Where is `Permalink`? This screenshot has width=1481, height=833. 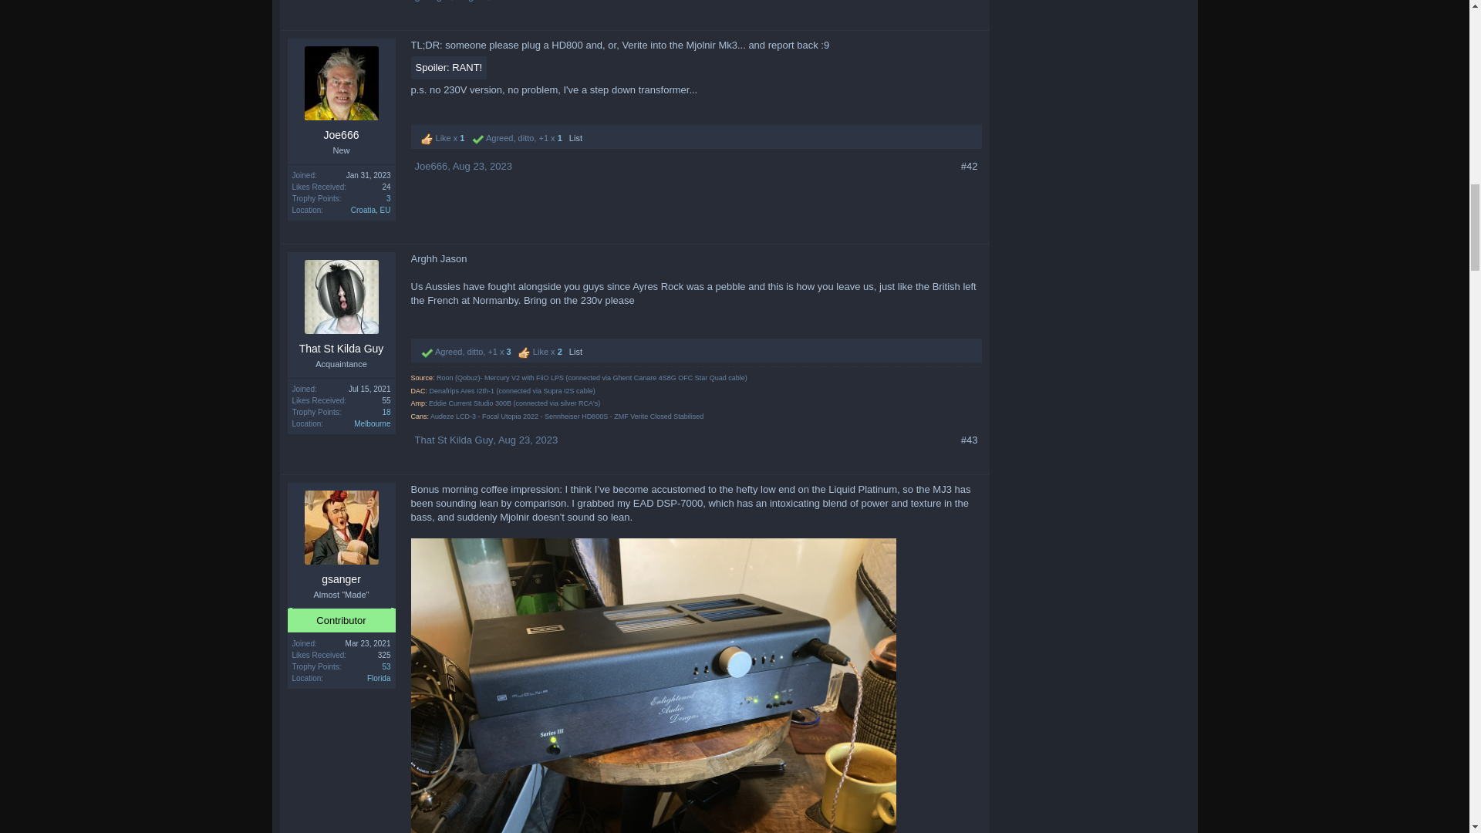
Permalink is located at coordinates (486, 1).